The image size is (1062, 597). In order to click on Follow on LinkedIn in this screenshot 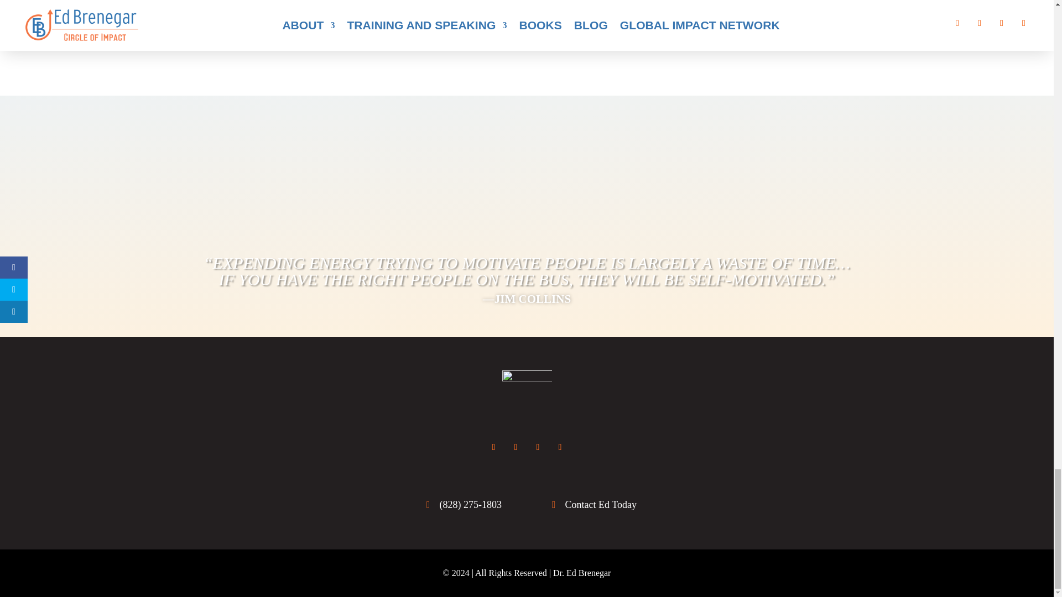, I will do `click(538, 447)`.